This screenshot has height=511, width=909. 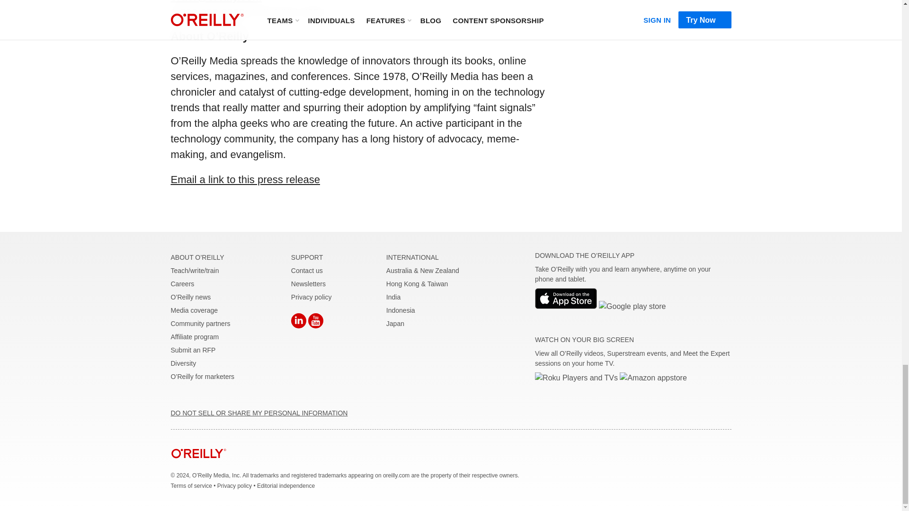 I want to click on Email a link to this press release, so click(x=245, y=180).